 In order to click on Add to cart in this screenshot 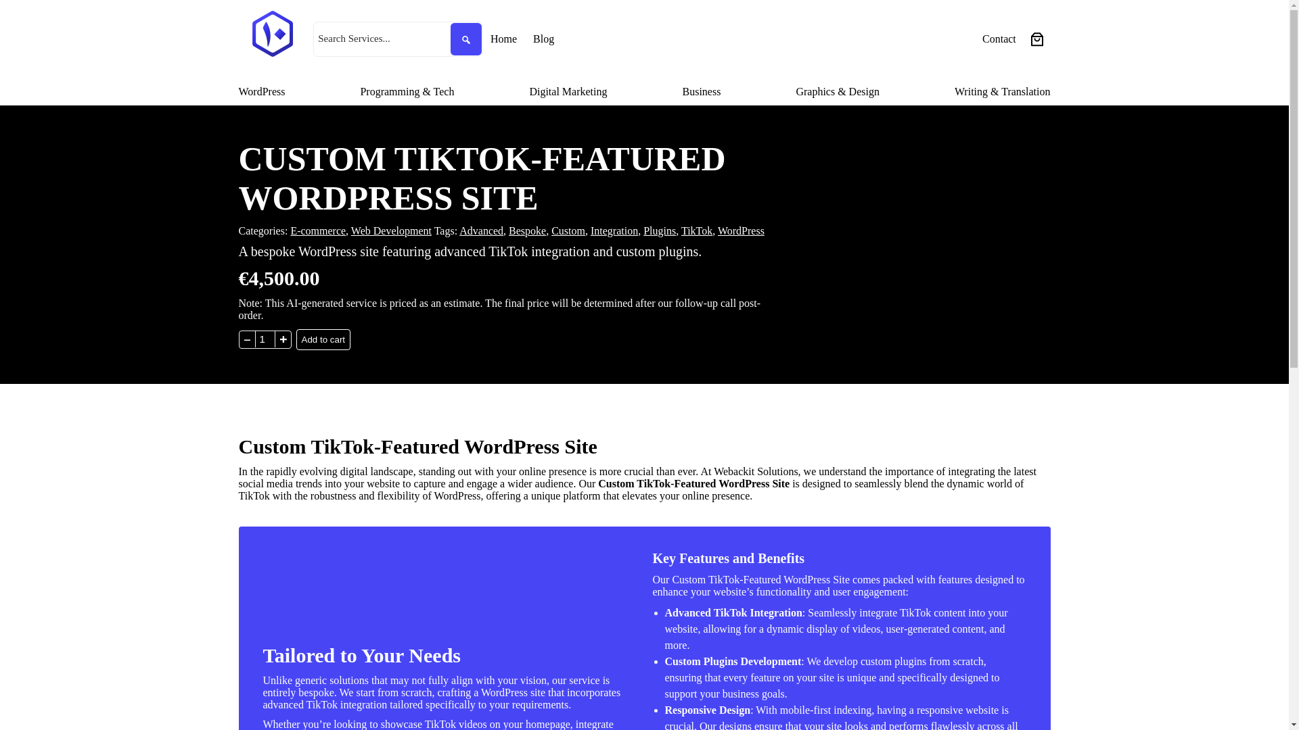, I will do `click(323, 339)`.